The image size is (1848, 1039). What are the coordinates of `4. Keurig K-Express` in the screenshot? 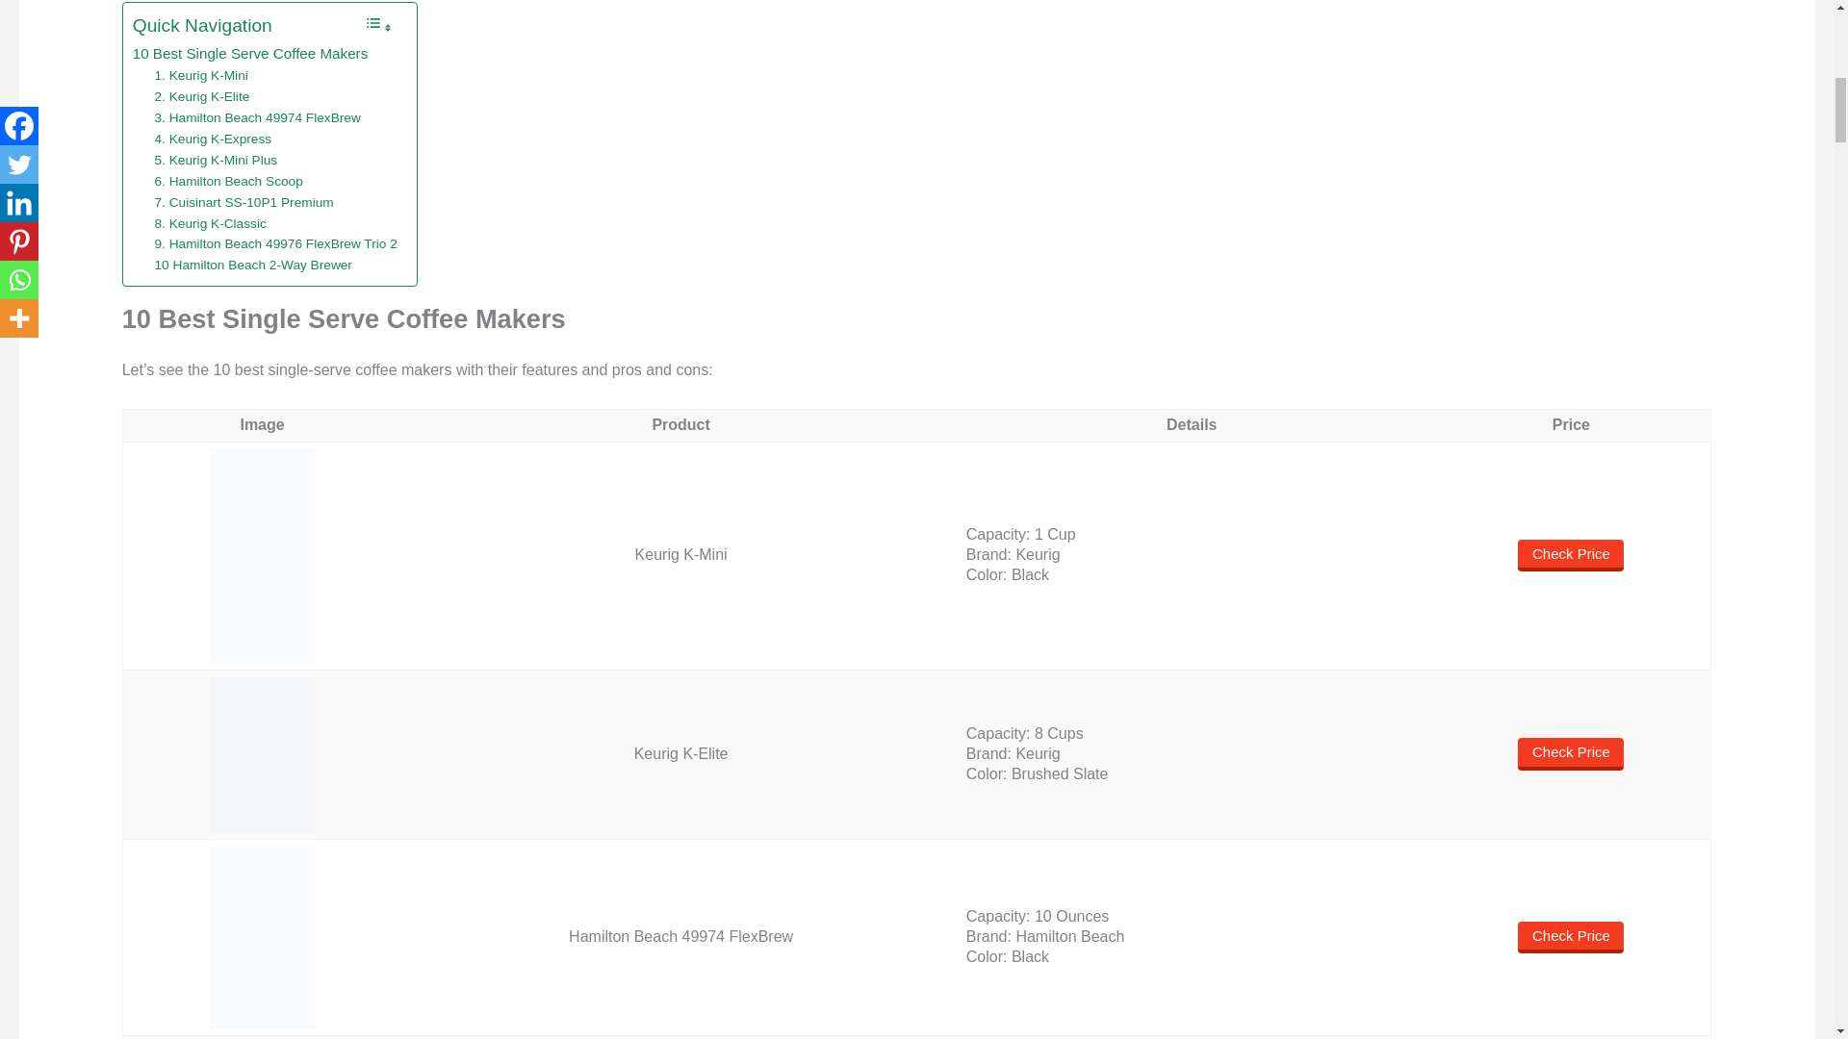 It's located at (214, 139).